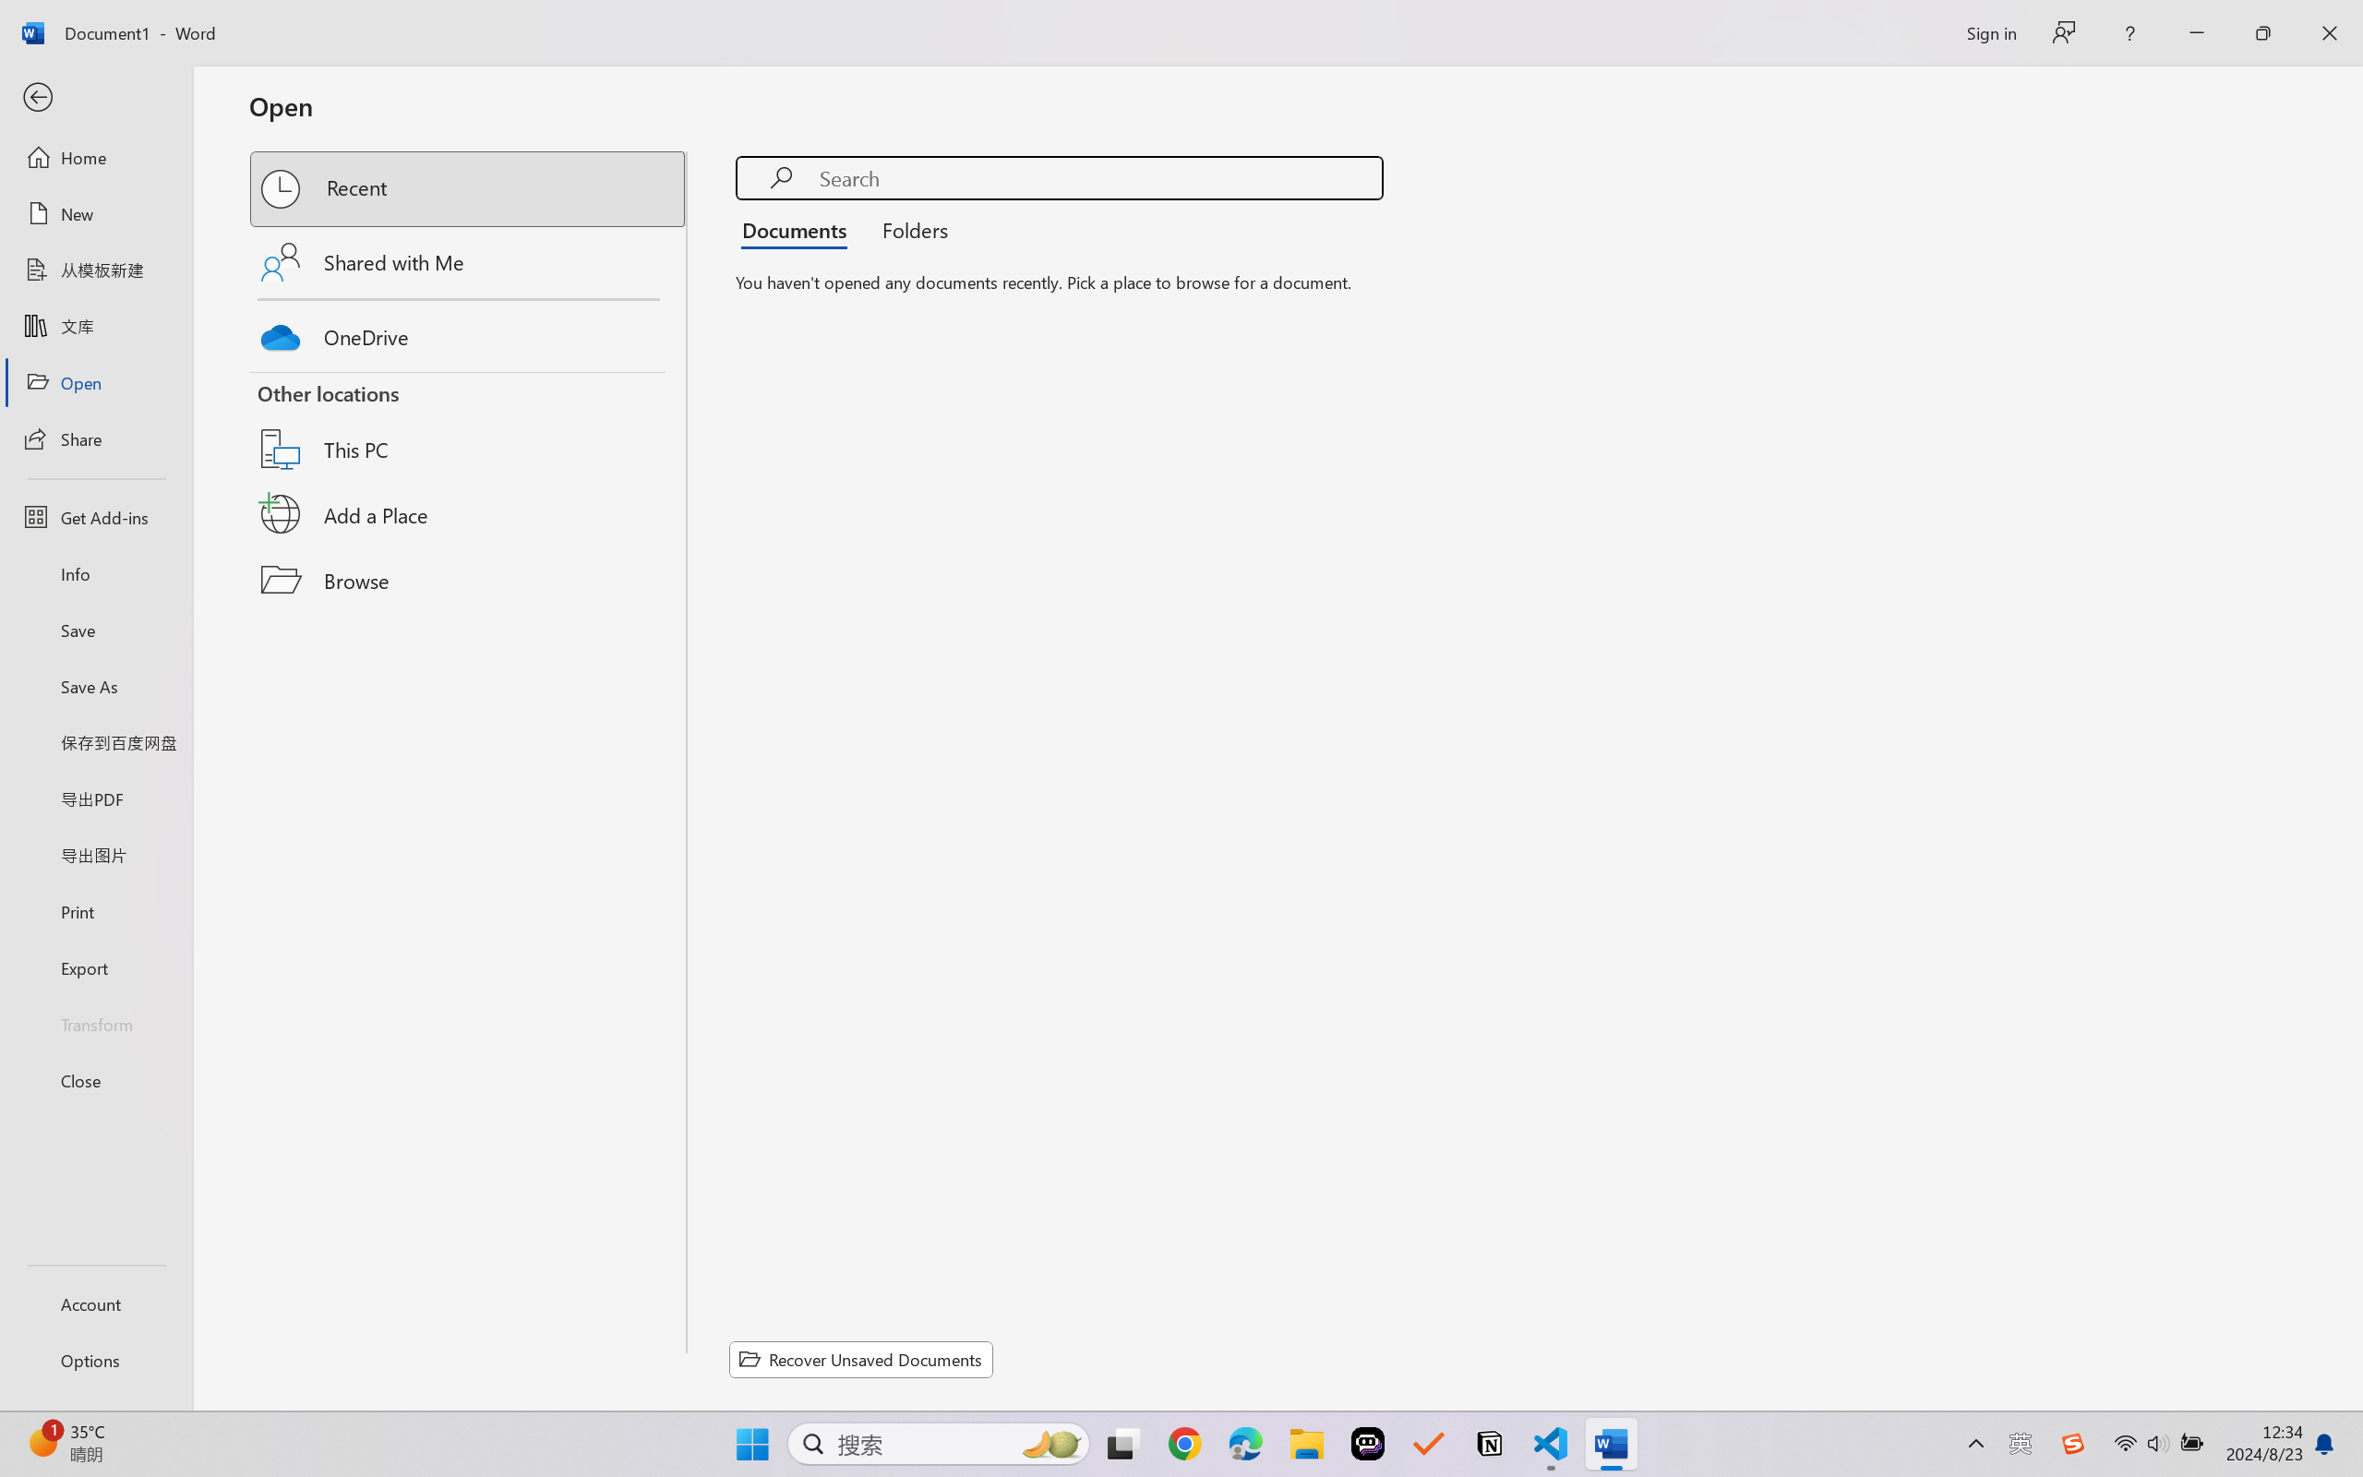  Describe the element at coordinates (469, 188) in the screenshot. I see `Recent` at that location.